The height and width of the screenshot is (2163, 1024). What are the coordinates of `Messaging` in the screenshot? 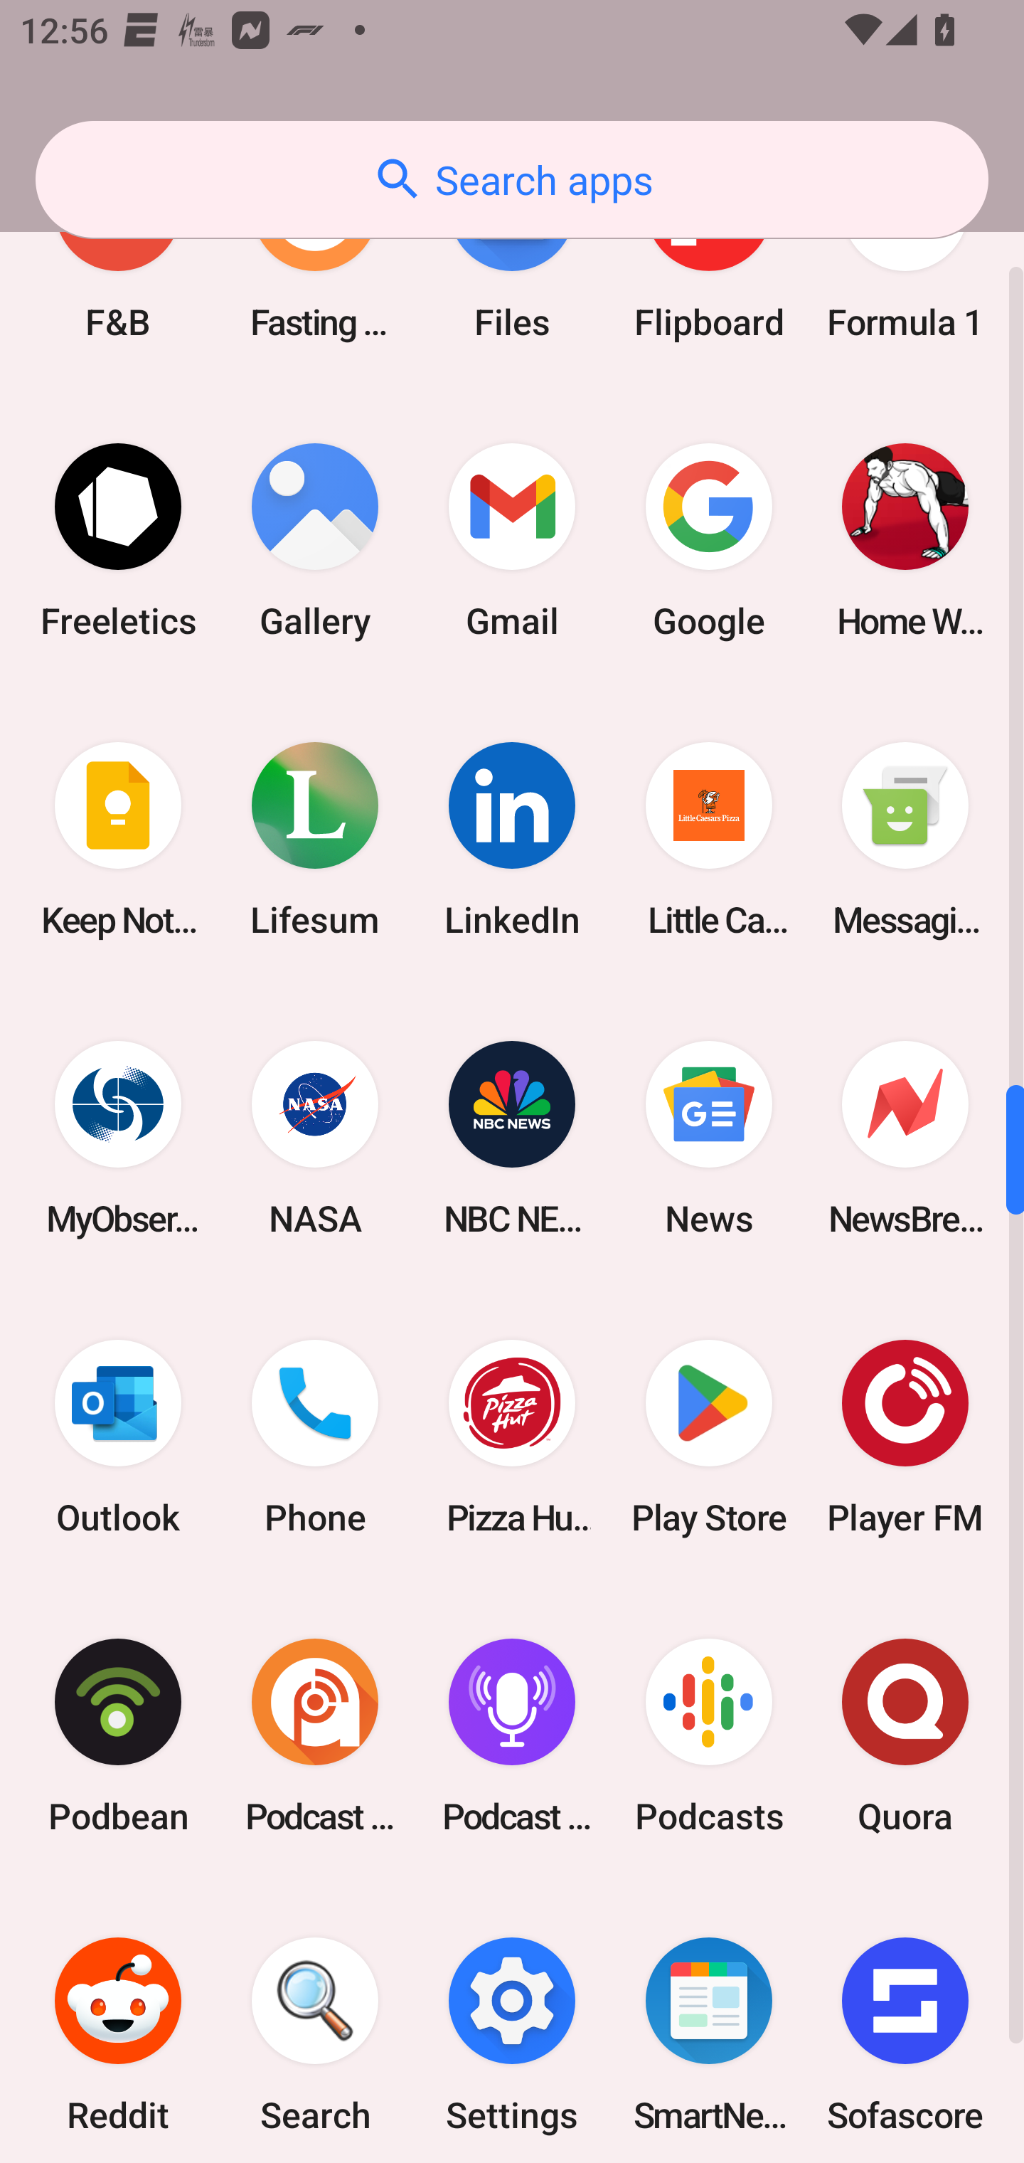 It's located at (905, 839).